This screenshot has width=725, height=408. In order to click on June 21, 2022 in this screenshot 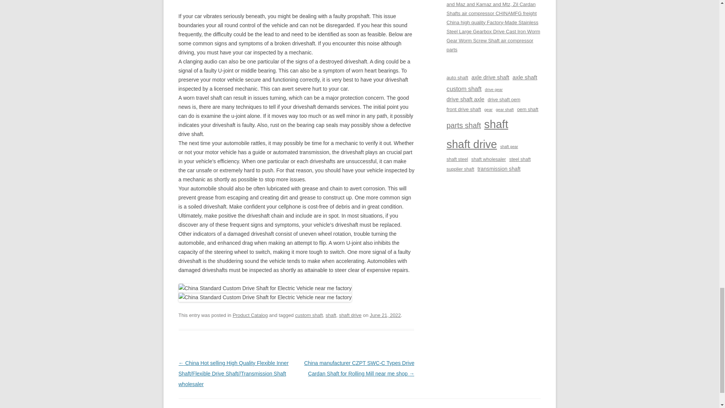, I will do `click(385, 315)`.